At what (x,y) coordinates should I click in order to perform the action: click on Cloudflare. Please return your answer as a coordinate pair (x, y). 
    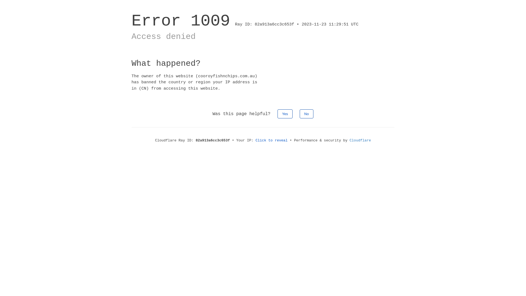
    Looking at the image, I should click on (360, 140).